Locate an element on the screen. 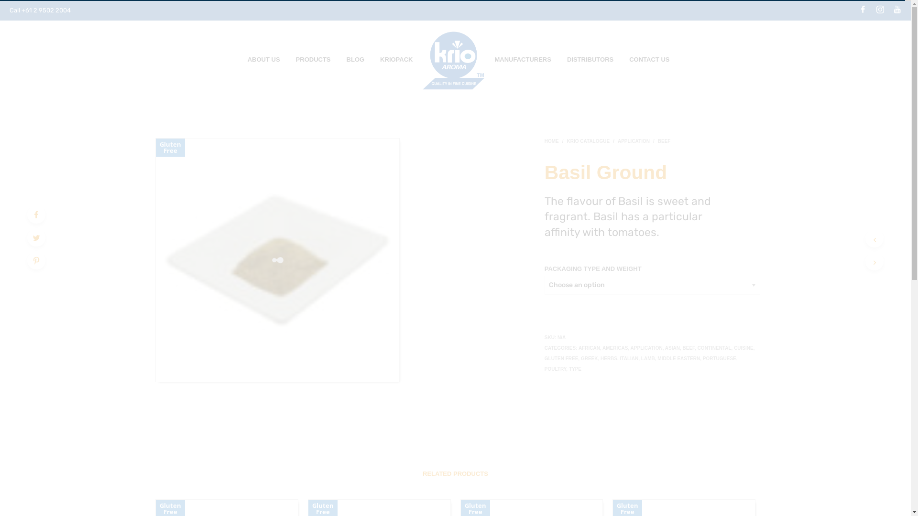 Image resolution: width=918 pixels, height=516 pixels. BEEF is located at coordinates (689, 348).